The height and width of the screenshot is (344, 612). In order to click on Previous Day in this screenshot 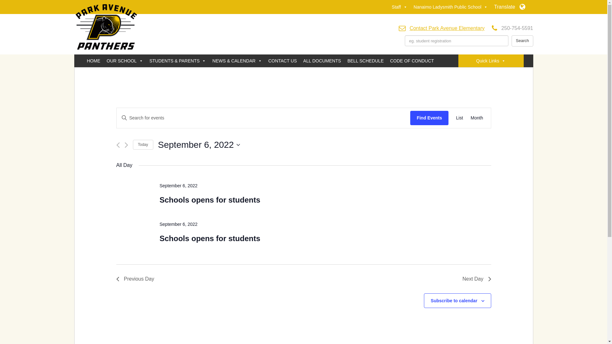, I will do `click(135, 279)`.